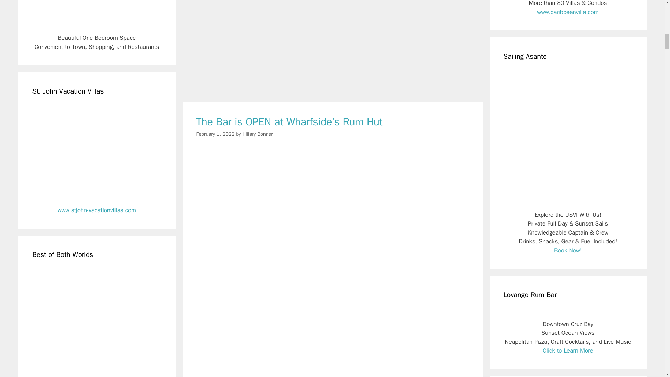 The height and width of the screenshot is (377, 670). I want to click on 6:31 am, so click(215, 134).